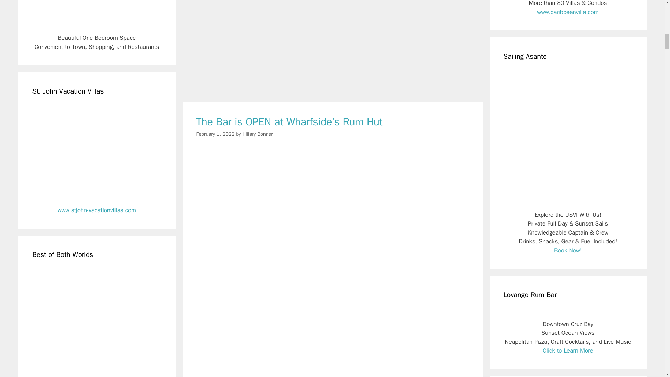 The height and width of the screenshot is (377, 670). I want to click on 6:31 am, so click(215, 134).